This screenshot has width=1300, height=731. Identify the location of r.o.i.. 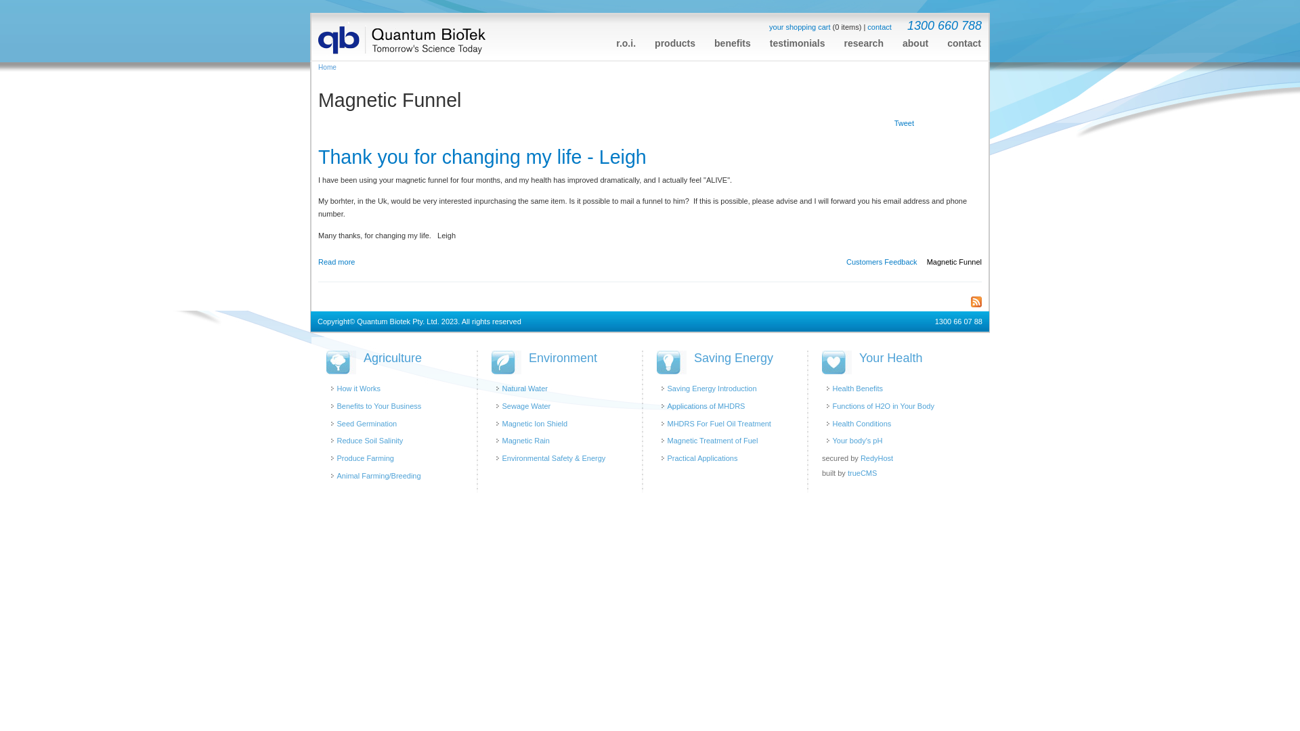
(626, 39).